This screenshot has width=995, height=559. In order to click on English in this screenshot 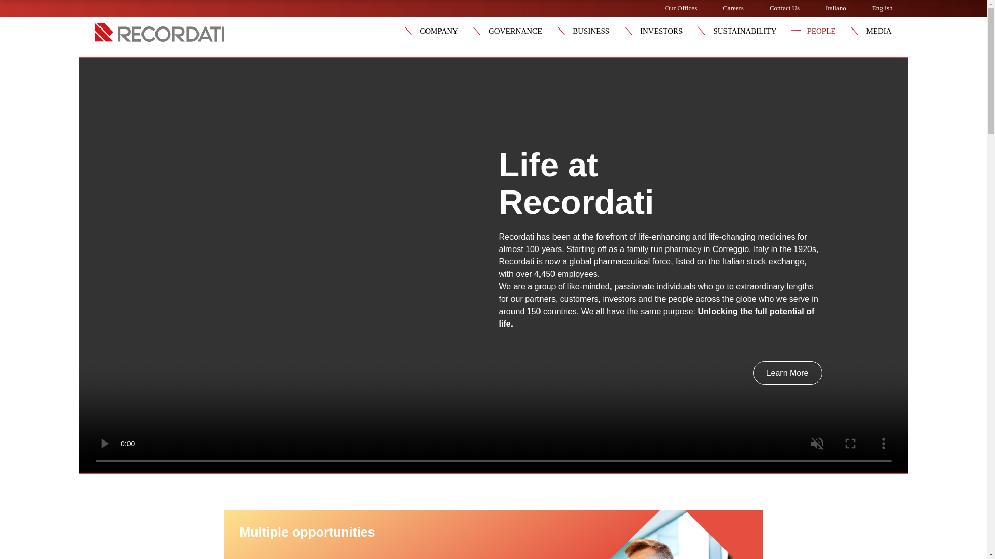, I will do `click(882, 7)`.